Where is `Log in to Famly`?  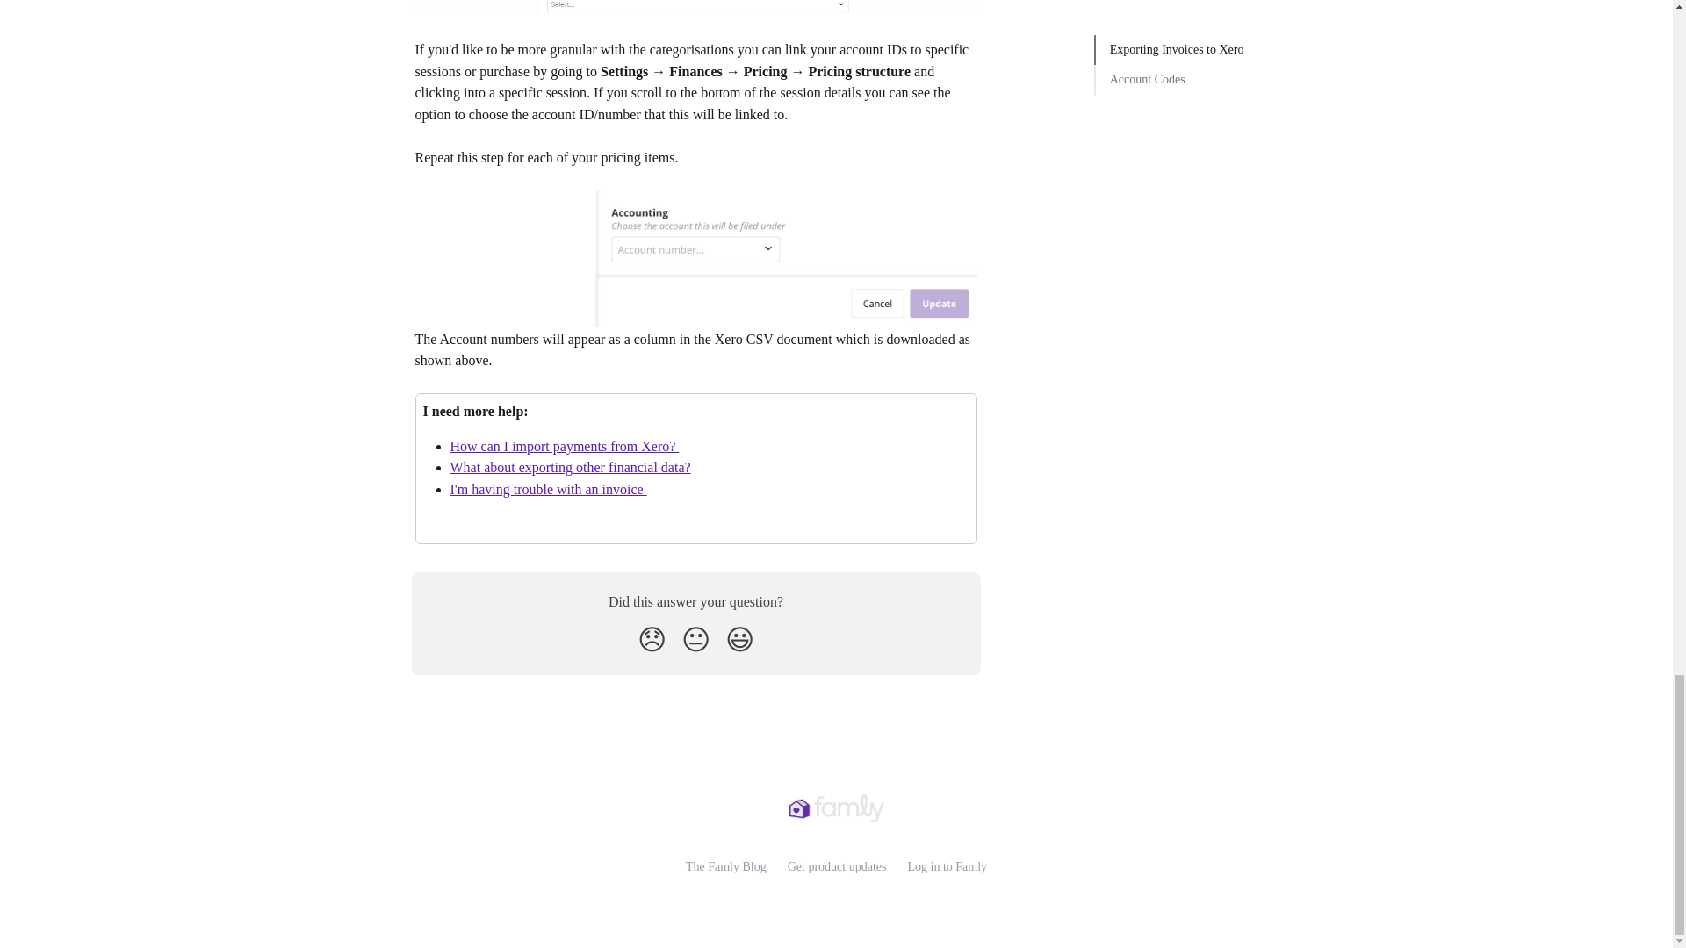
Log in to Famly is located at coordinates (947, 865).